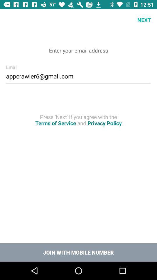 The height and width of the screenshot is (280, 157). I want to click on jump until appcrawler6@gmail.com, so click(78, 75).